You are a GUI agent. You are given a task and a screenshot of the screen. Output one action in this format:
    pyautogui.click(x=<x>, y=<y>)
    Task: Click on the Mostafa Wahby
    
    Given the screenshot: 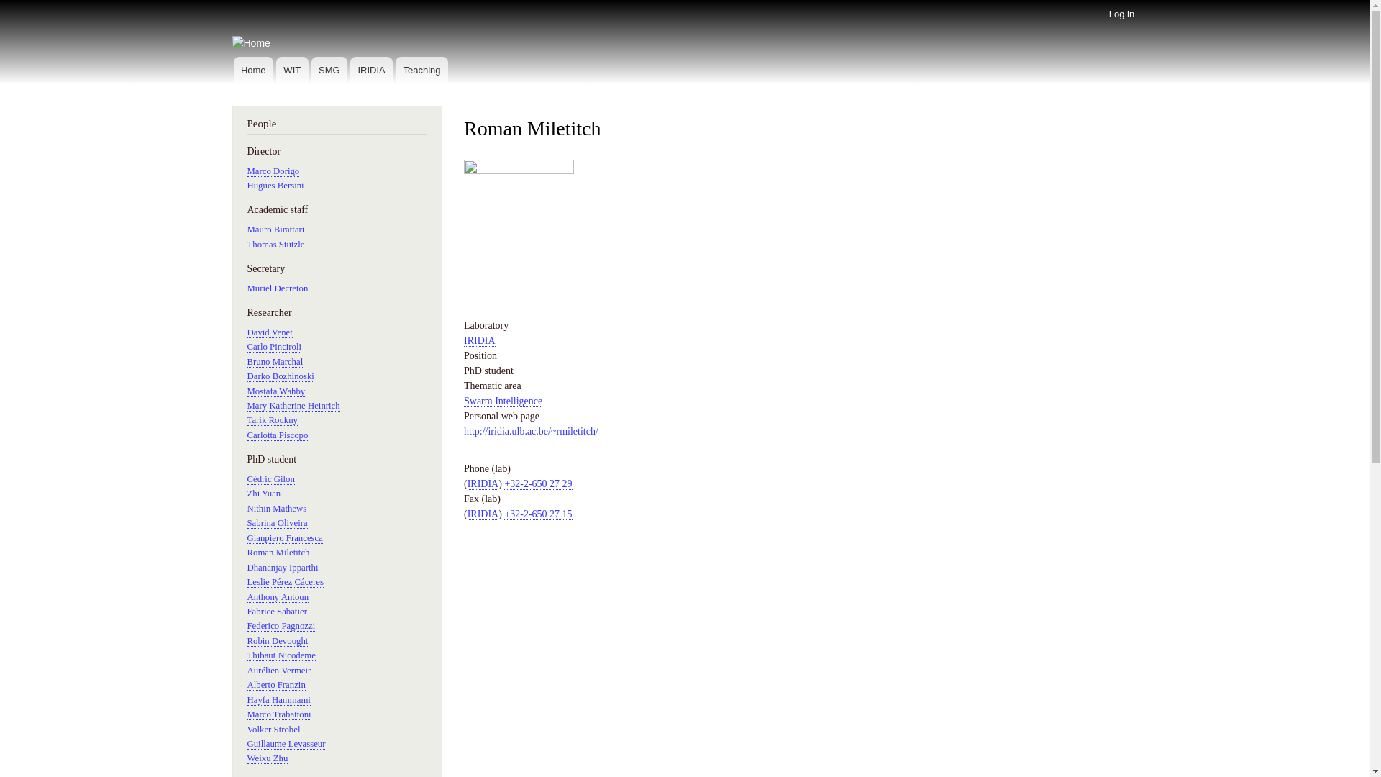 What is the action you would take?
    pyautogui.click(x=276, y=391)
    